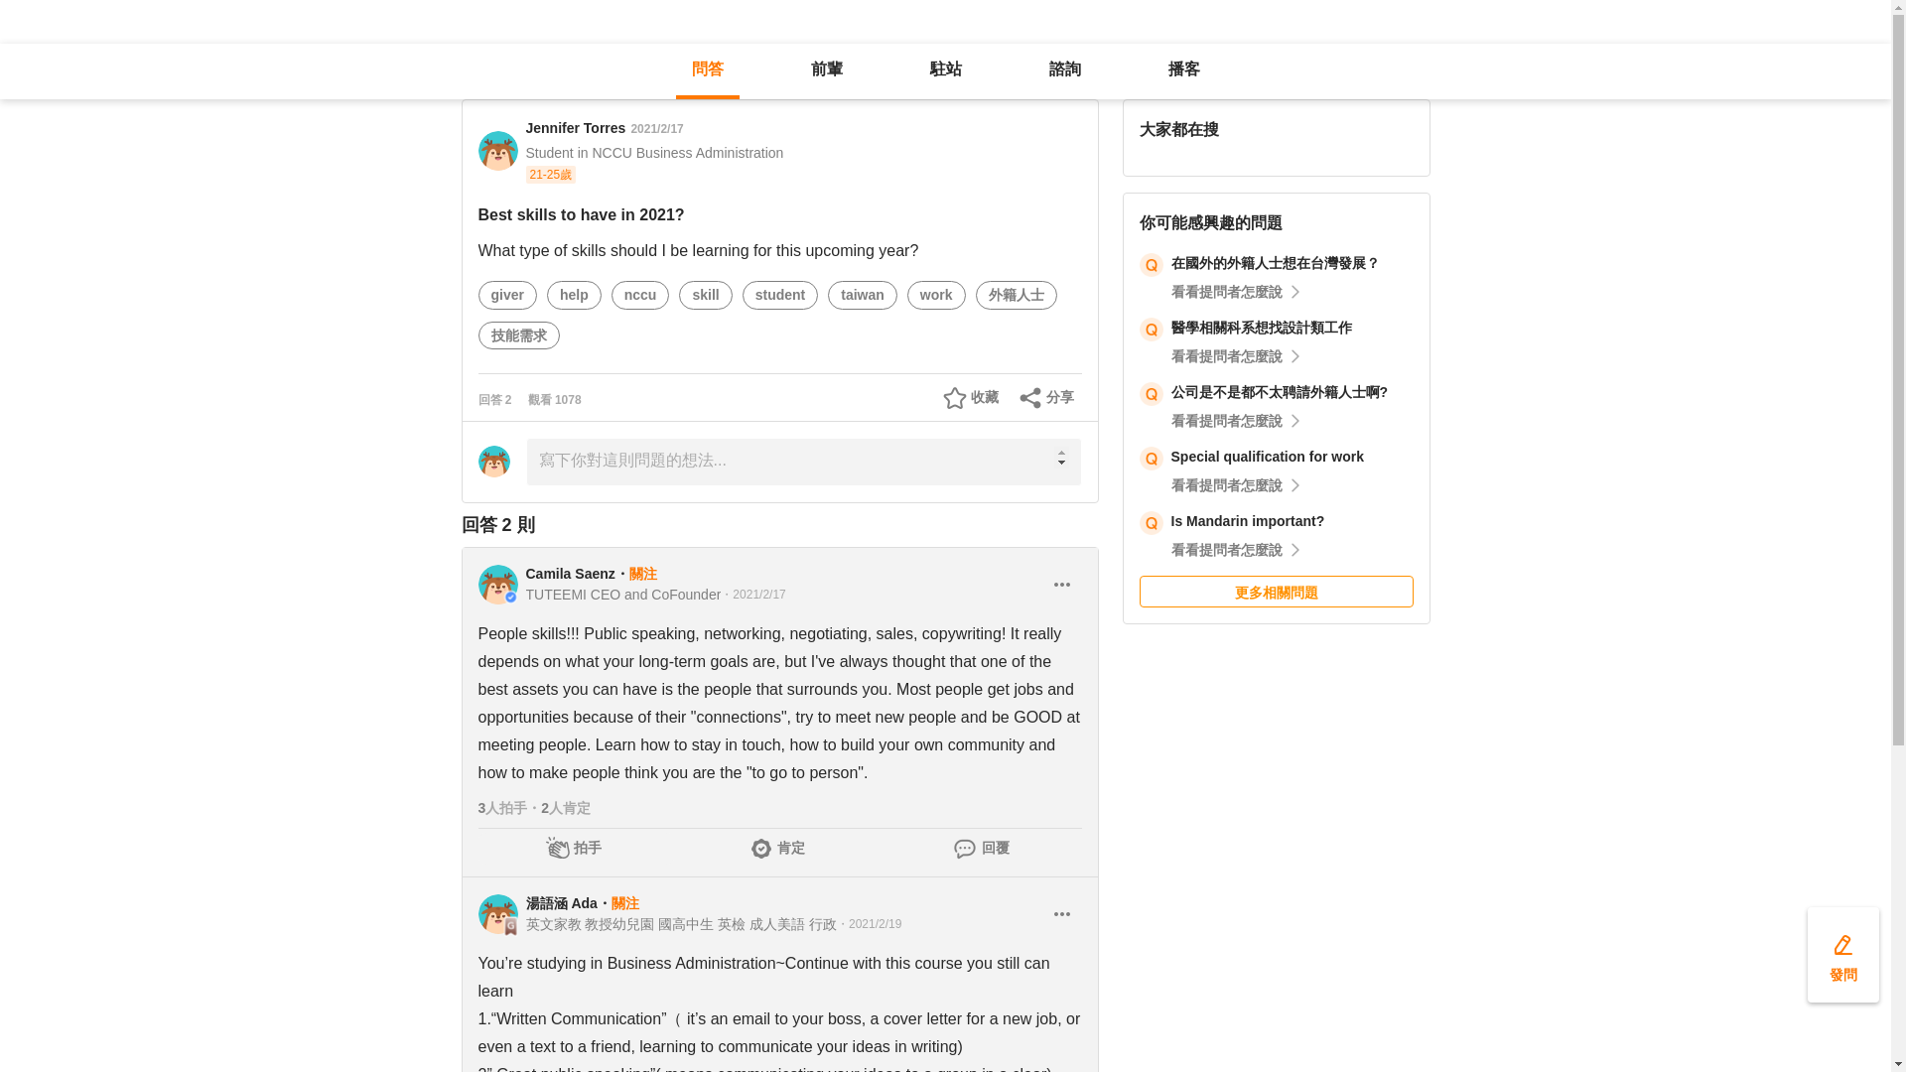 The image size is (1906, 1072). I want to click on Camila Saenz, so click(570, 574).